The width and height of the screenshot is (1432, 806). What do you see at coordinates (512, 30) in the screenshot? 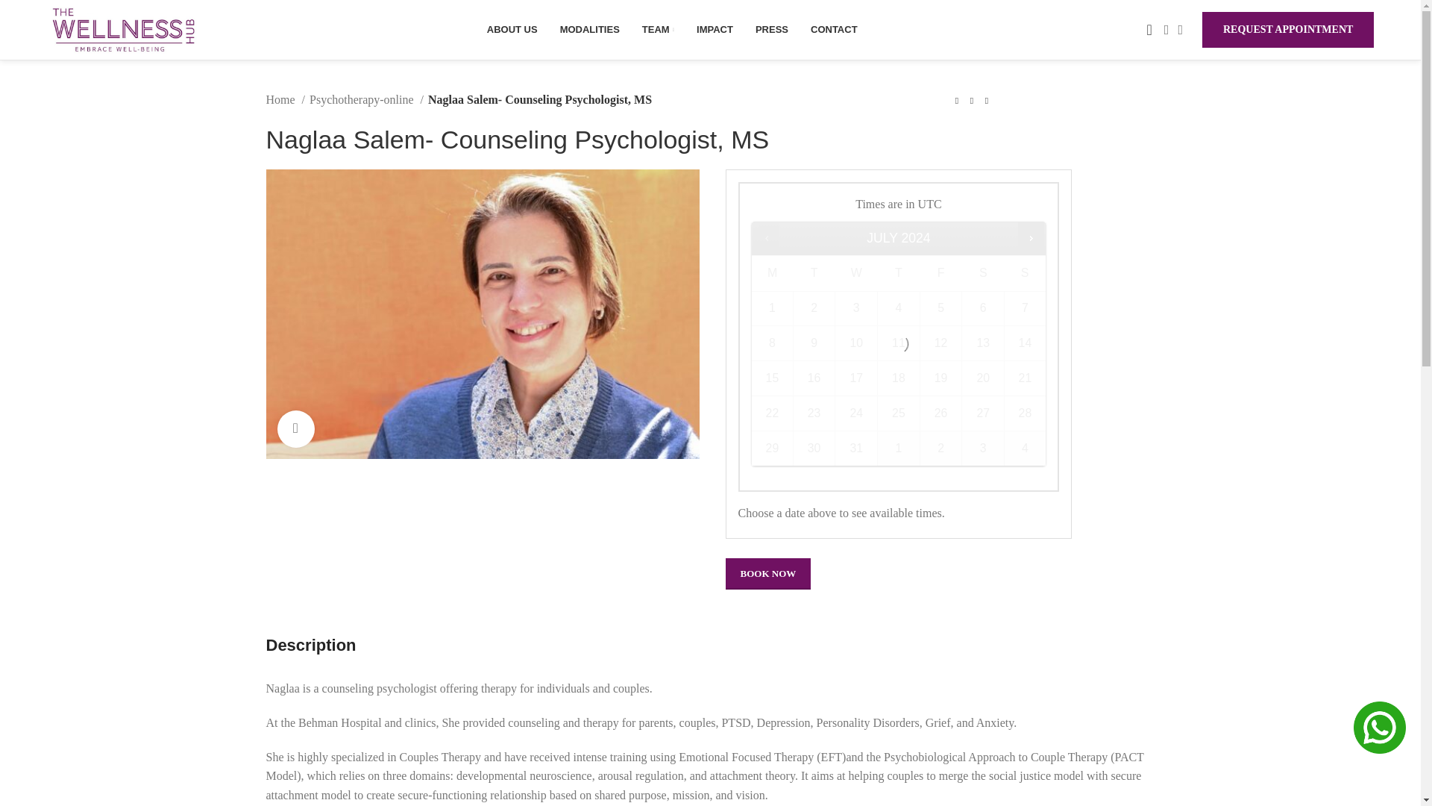
I see `ABOUT US` at bounding box center [512, 30].